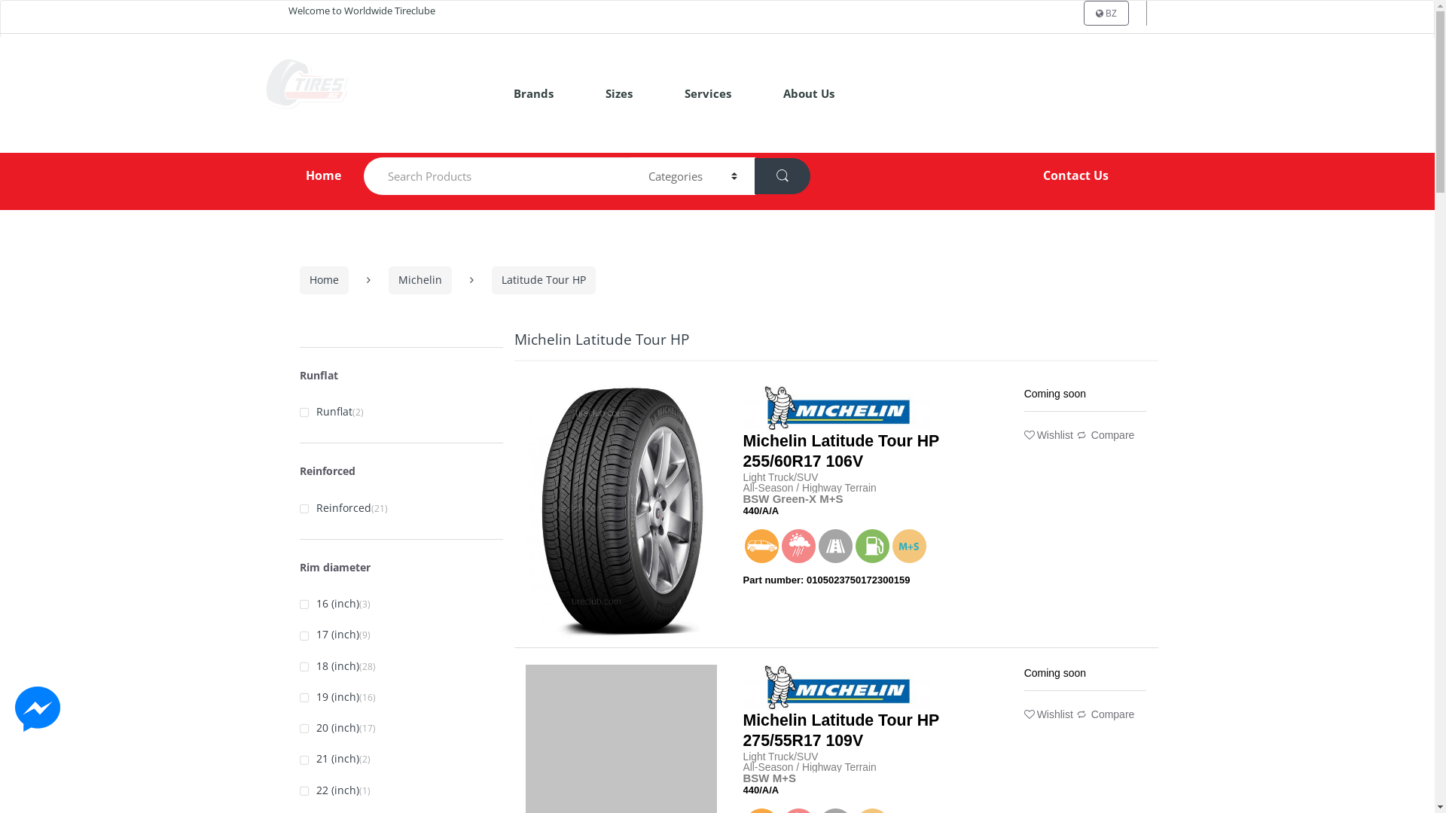  What do you see at coordinates (324, 280) in the screenshot?
I see `Home` at bounding box center [324, 280].